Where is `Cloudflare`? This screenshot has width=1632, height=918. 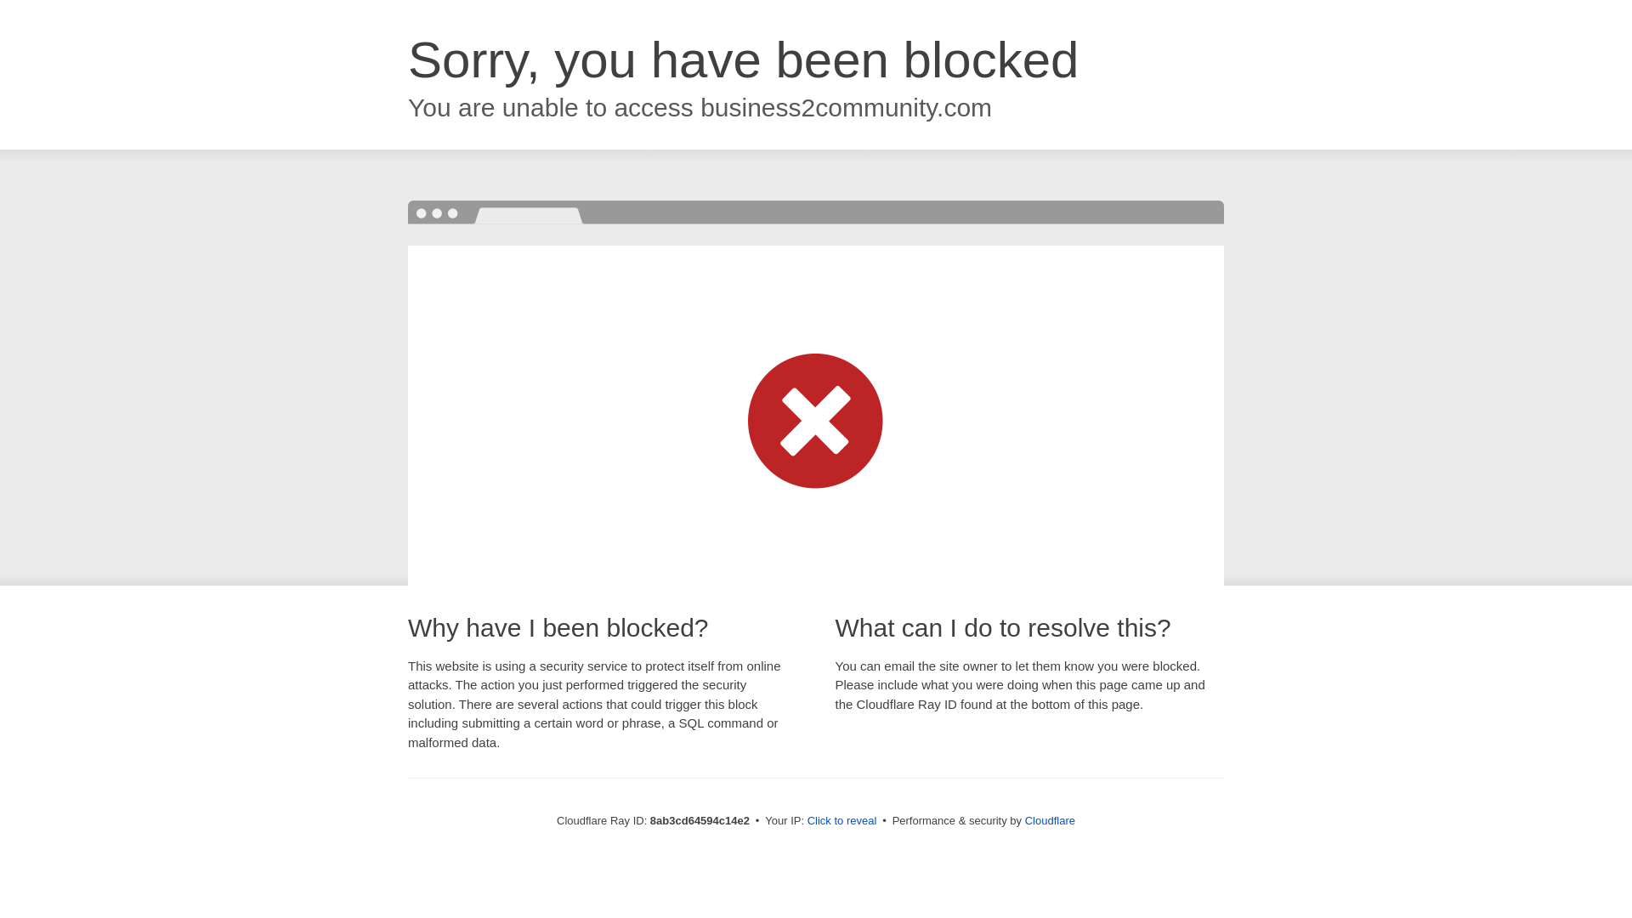
Cloudflare is located at coordinates (1050, 820).